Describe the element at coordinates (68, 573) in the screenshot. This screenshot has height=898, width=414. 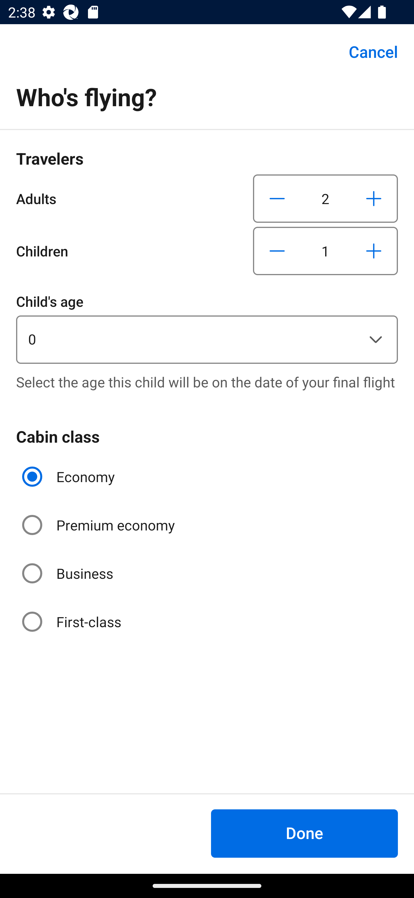
I see `Business` at that location.